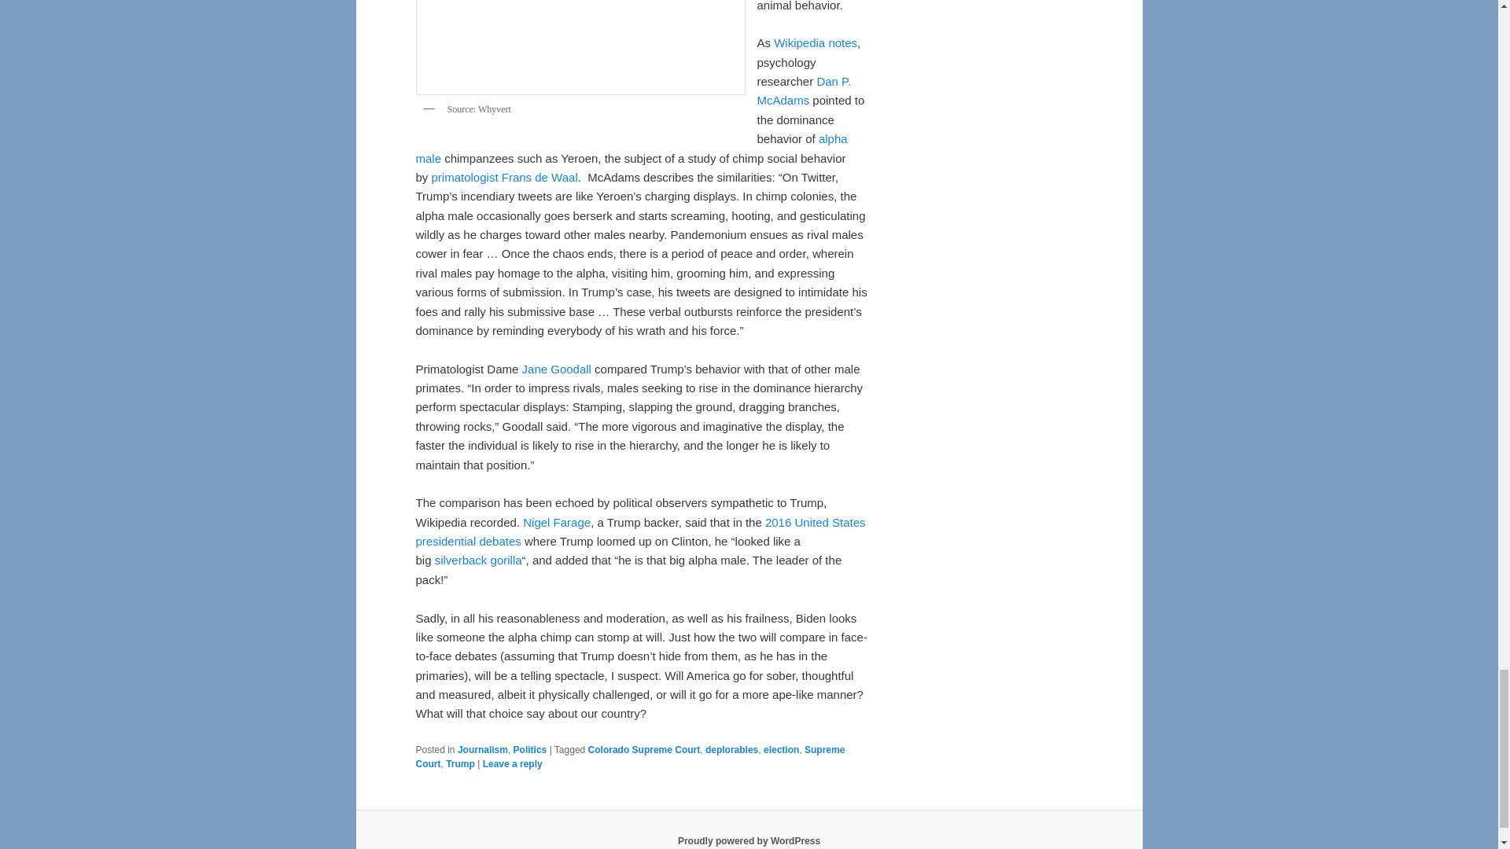 This screenshot has height=849, width=1510. Describe the element at coordinates (482, 750) in the screenshot. I see `Journalism` at that location.